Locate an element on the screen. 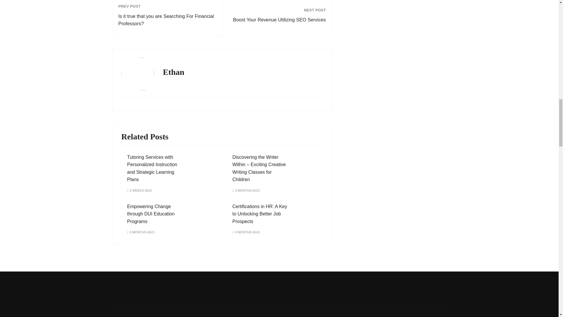  Empowering Change through DUI Education Programs is located at coordinates (151, 214).